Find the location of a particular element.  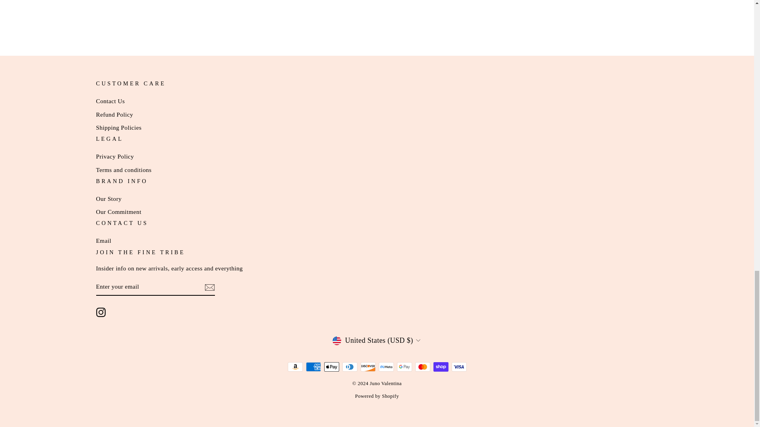

Google Pay is located at coordinates (404, 367).